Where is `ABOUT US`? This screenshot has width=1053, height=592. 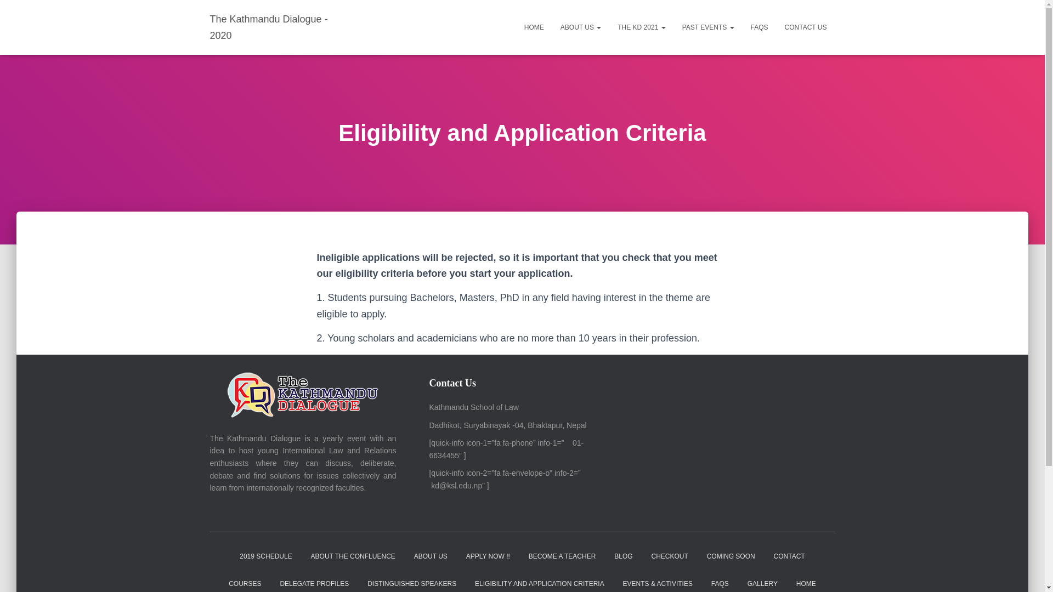
ABOUT US is located at coordinates (580, 27).